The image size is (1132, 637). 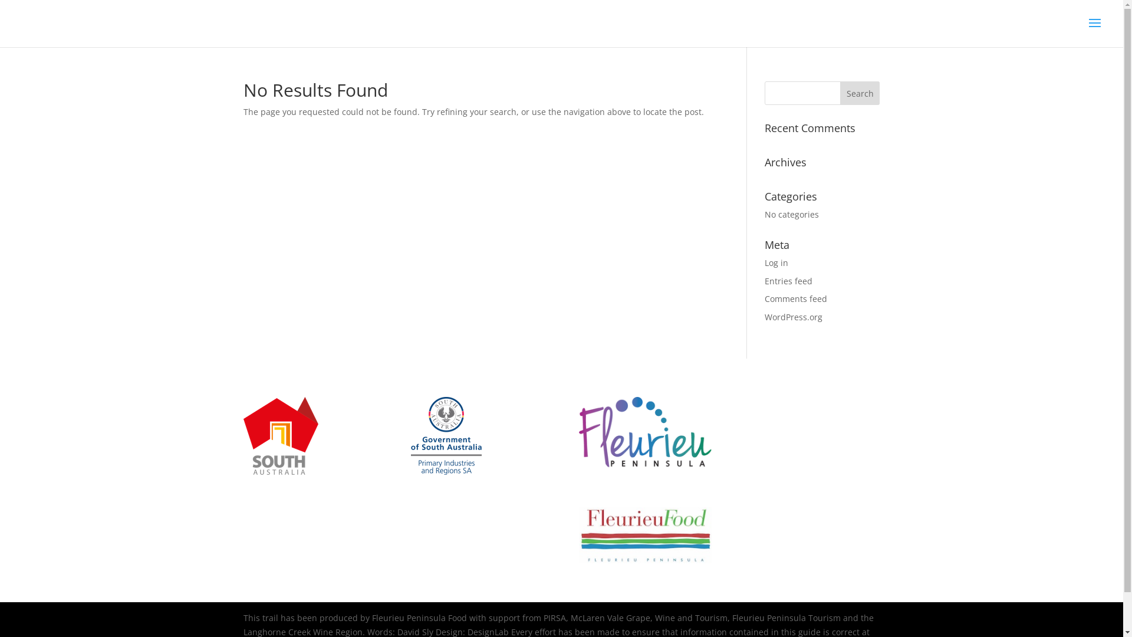 I want to click on Search, so click(x=860, y=93).